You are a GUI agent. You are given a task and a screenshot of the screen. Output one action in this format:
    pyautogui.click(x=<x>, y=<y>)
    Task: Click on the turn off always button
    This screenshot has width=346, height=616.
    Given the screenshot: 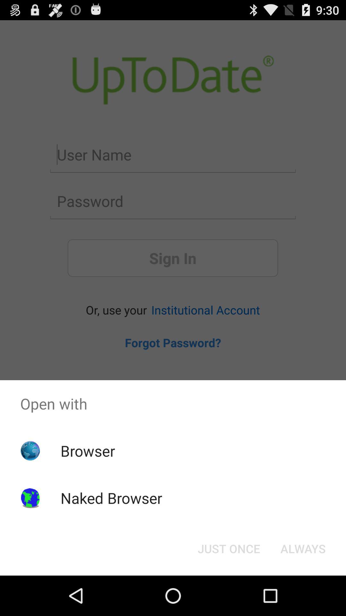 What is the action you would take?
    pyautogui.click(x=303, y=549)
    